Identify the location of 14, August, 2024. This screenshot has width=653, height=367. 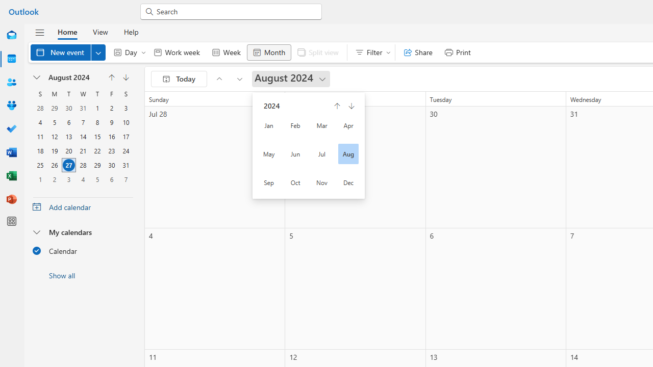
(83, 137).